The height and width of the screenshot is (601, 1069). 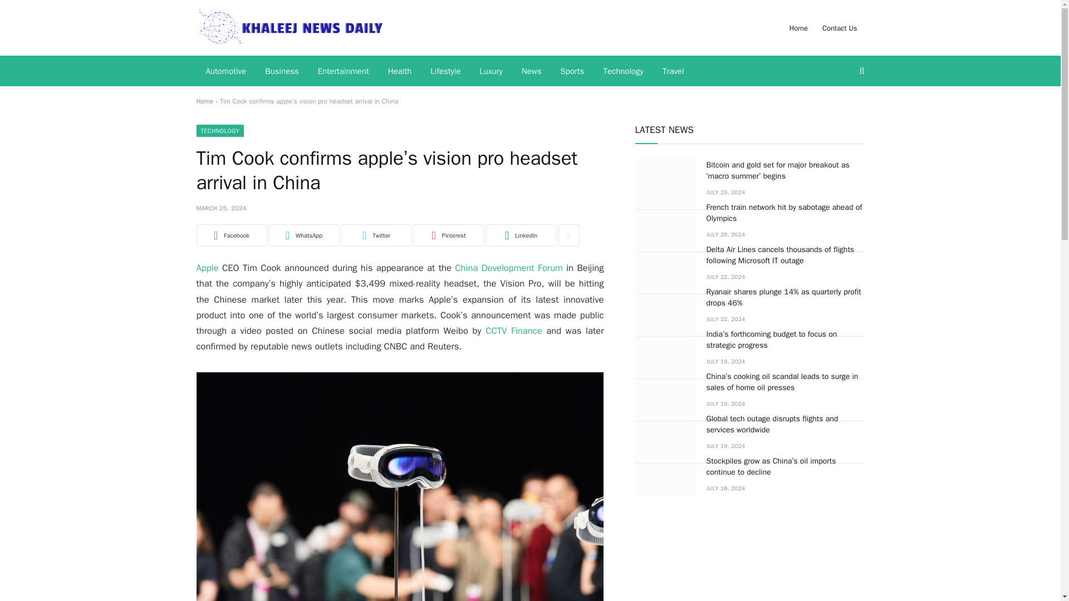 What do you see at coordinates (623, 71) in the screenshot?
I see `Technology` at bounding box center [623, 71].